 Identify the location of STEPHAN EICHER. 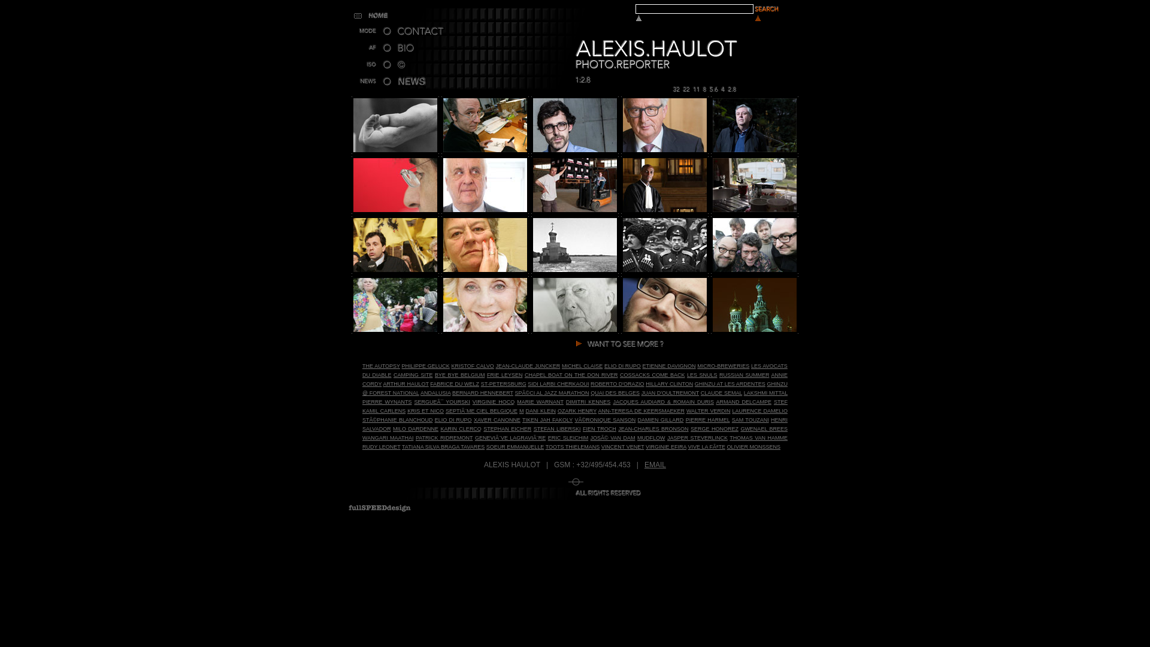
(507, 429).